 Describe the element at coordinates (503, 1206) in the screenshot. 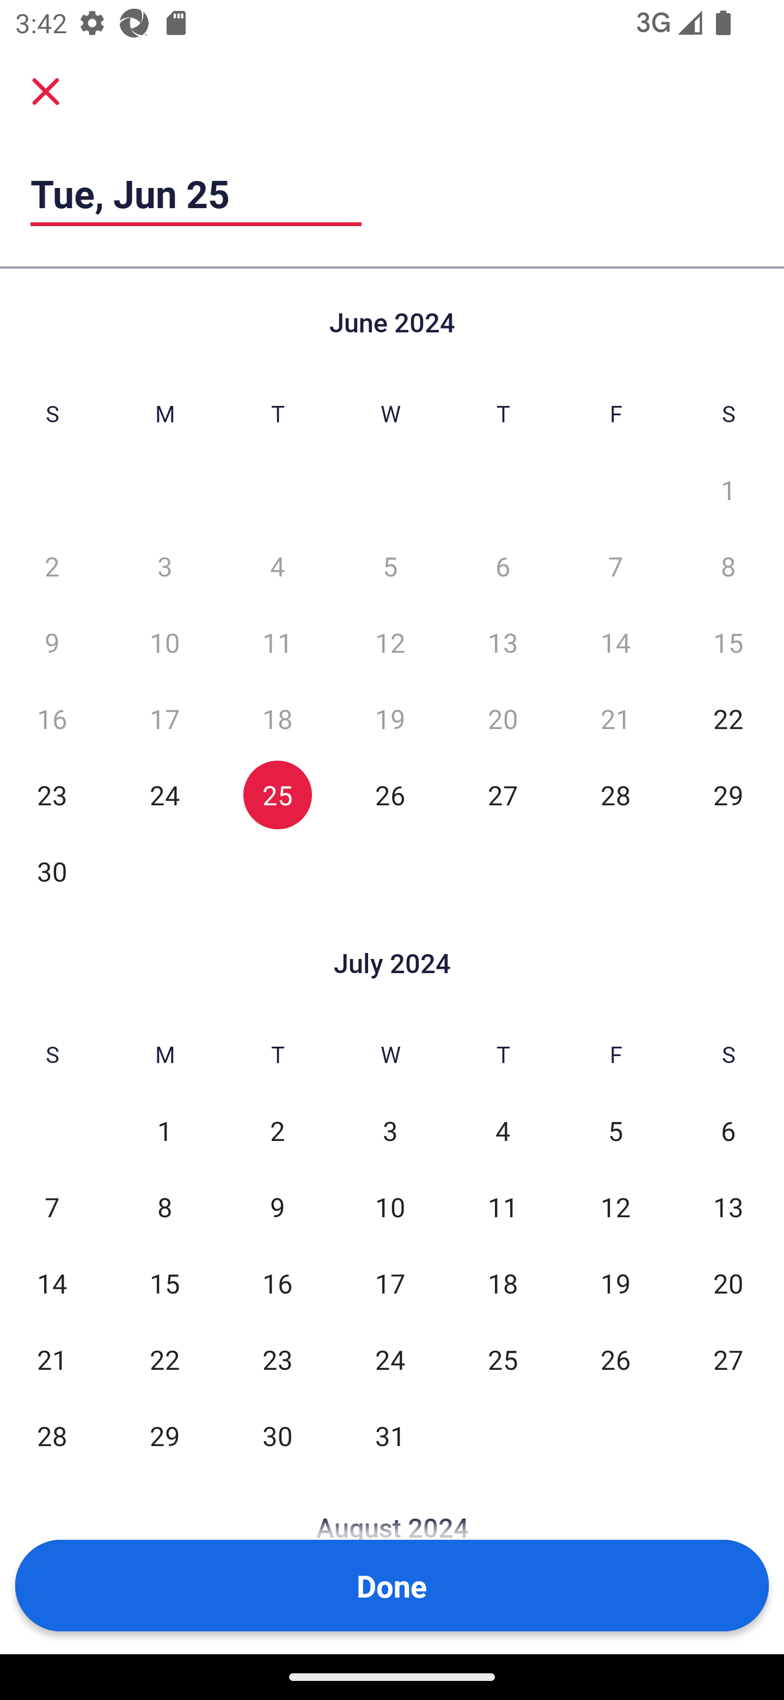

I see `11 Thu, Jul 11, Not Selected` at that location.